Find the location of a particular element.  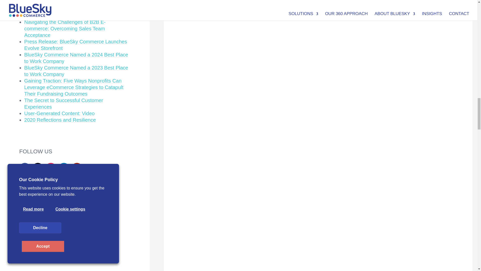

Follow on Facebook is located at coordinates (25, 168).